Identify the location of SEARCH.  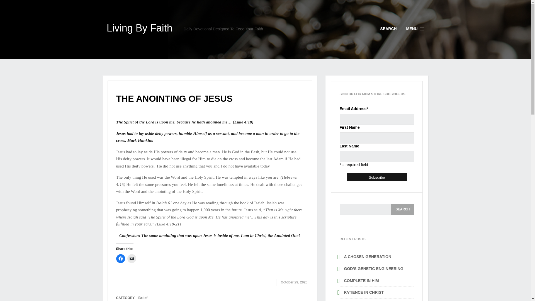
(388, 29).